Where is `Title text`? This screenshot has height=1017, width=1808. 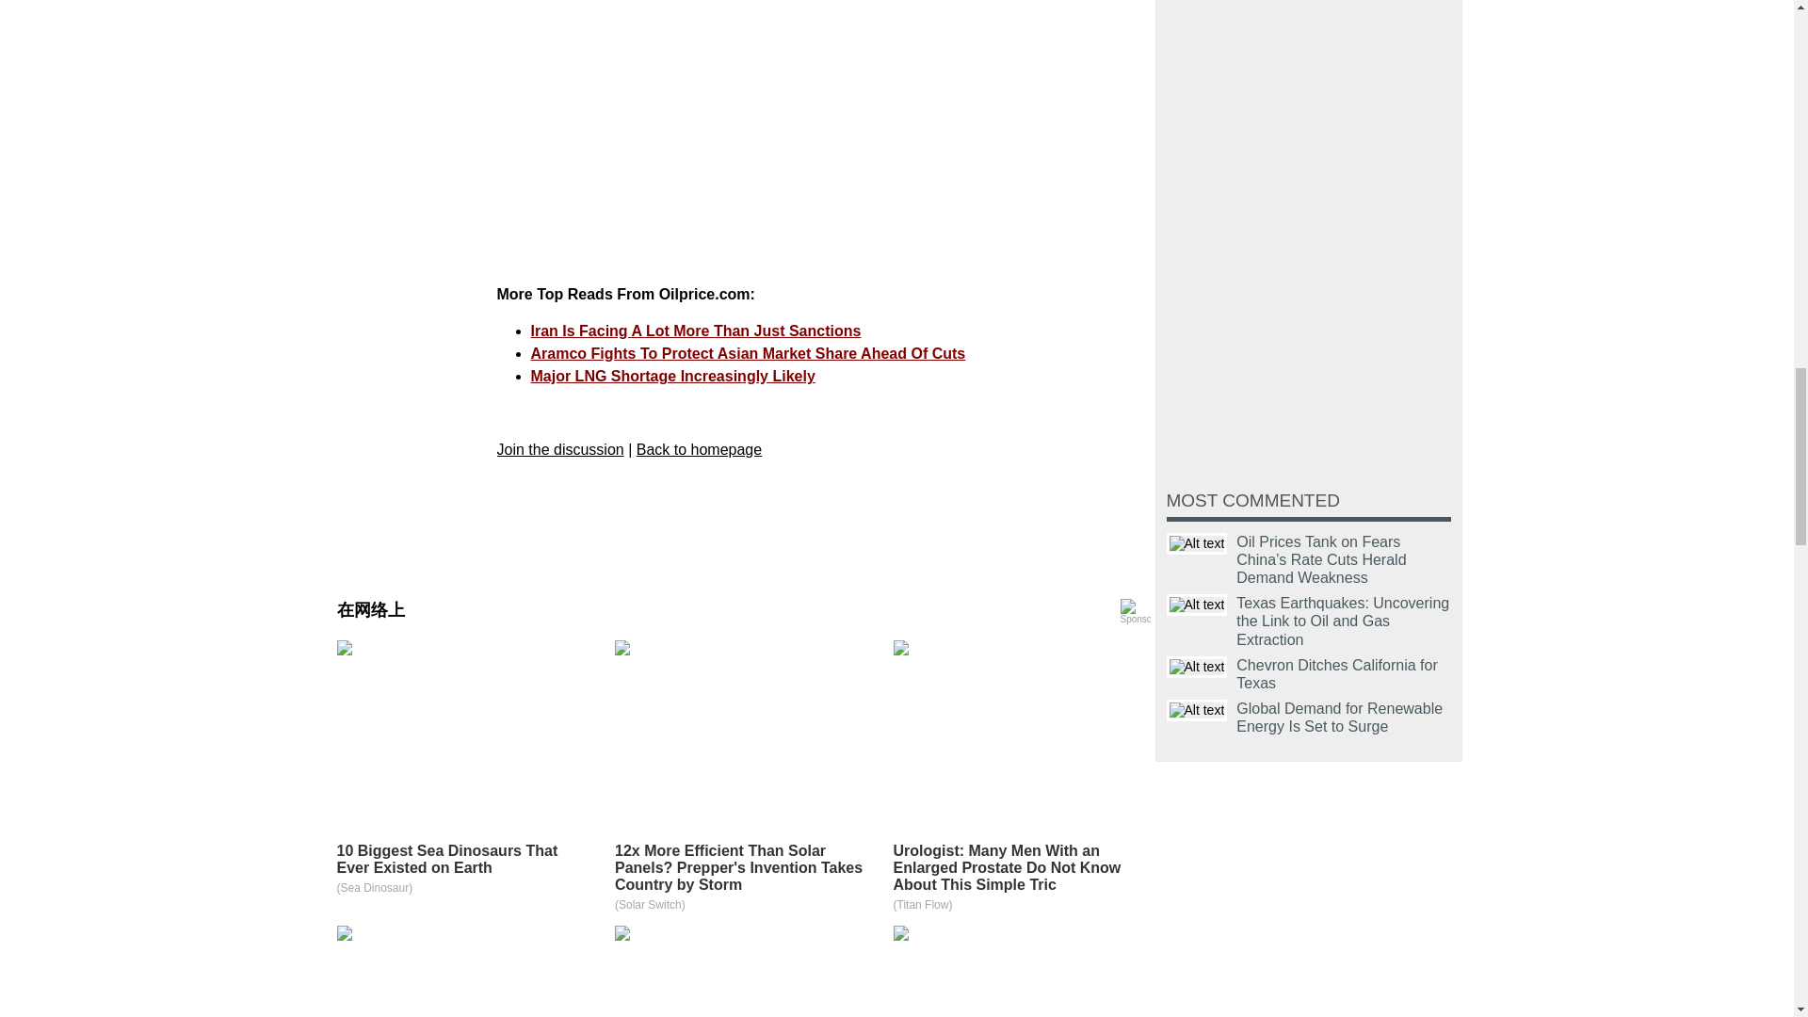
Title text is located at coordinates (1196, 542).